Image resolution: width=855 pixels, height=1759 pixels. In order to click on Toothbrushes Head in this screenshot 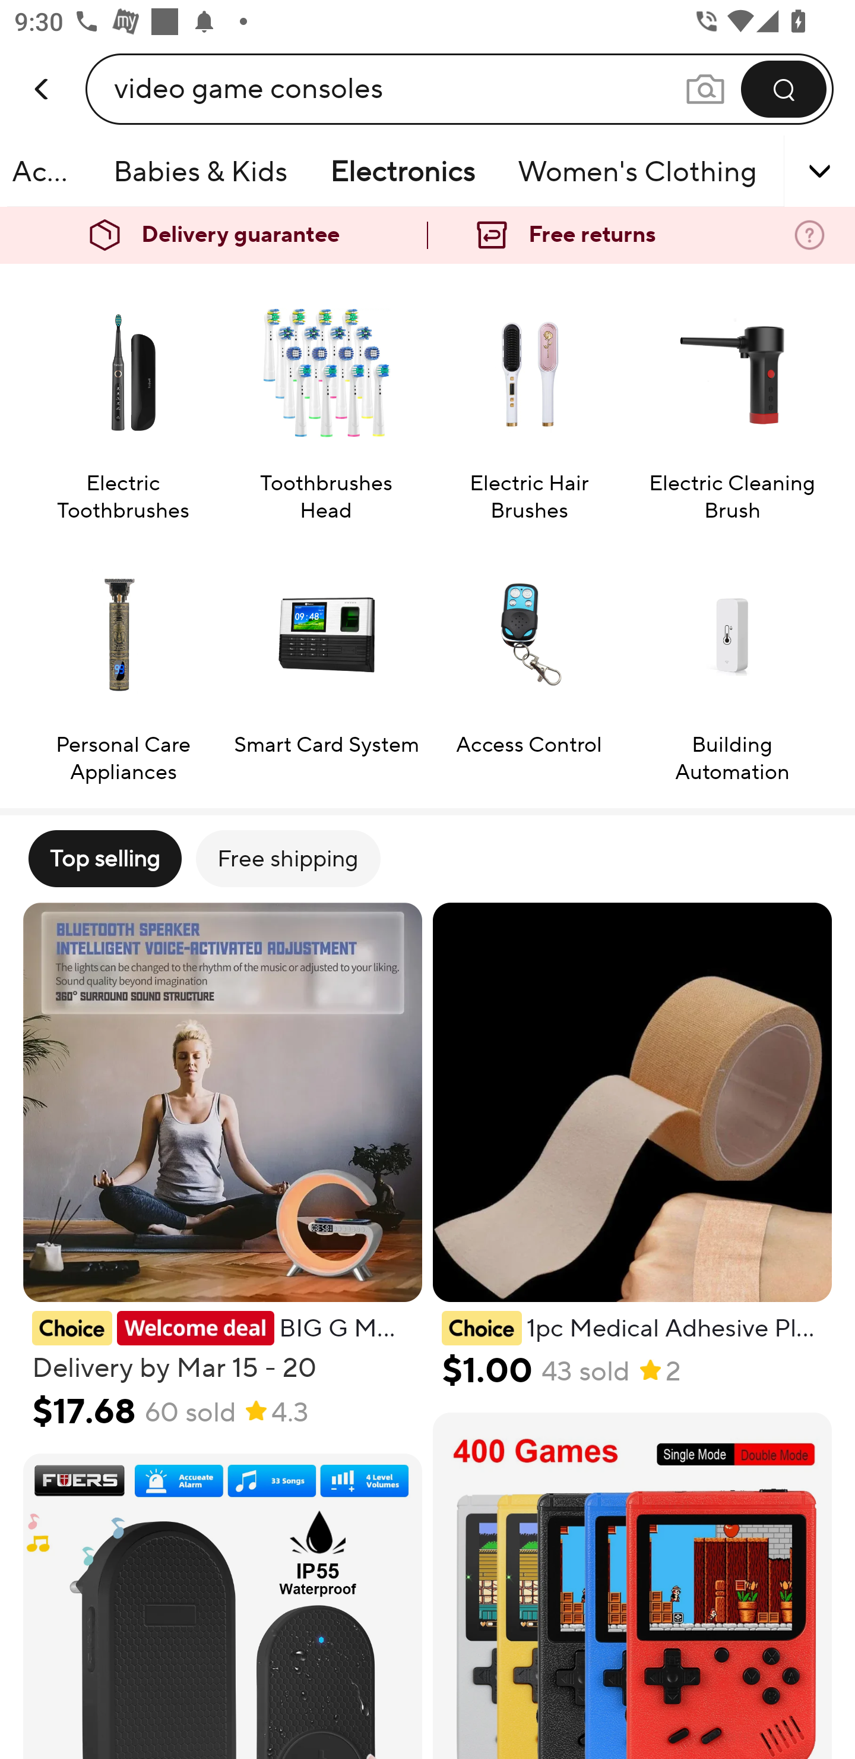, I will do `click(326, 402)`.